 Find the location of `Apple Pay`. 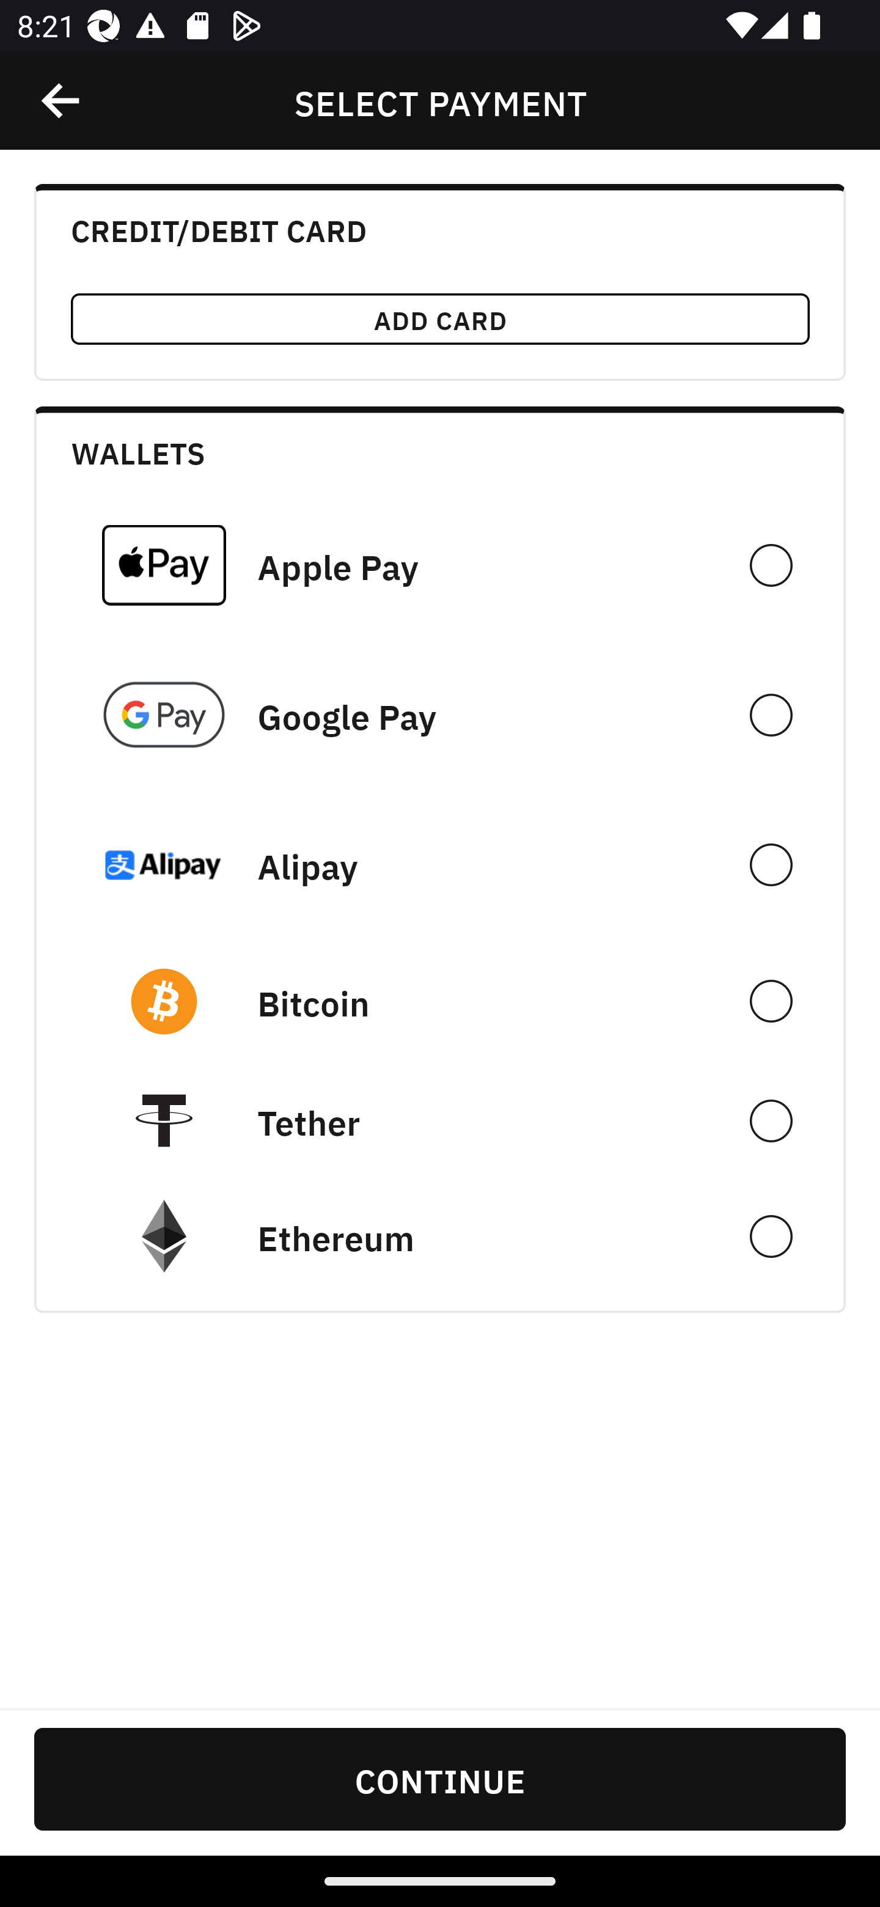

Apple Pay is located at coordinates (440, 565).